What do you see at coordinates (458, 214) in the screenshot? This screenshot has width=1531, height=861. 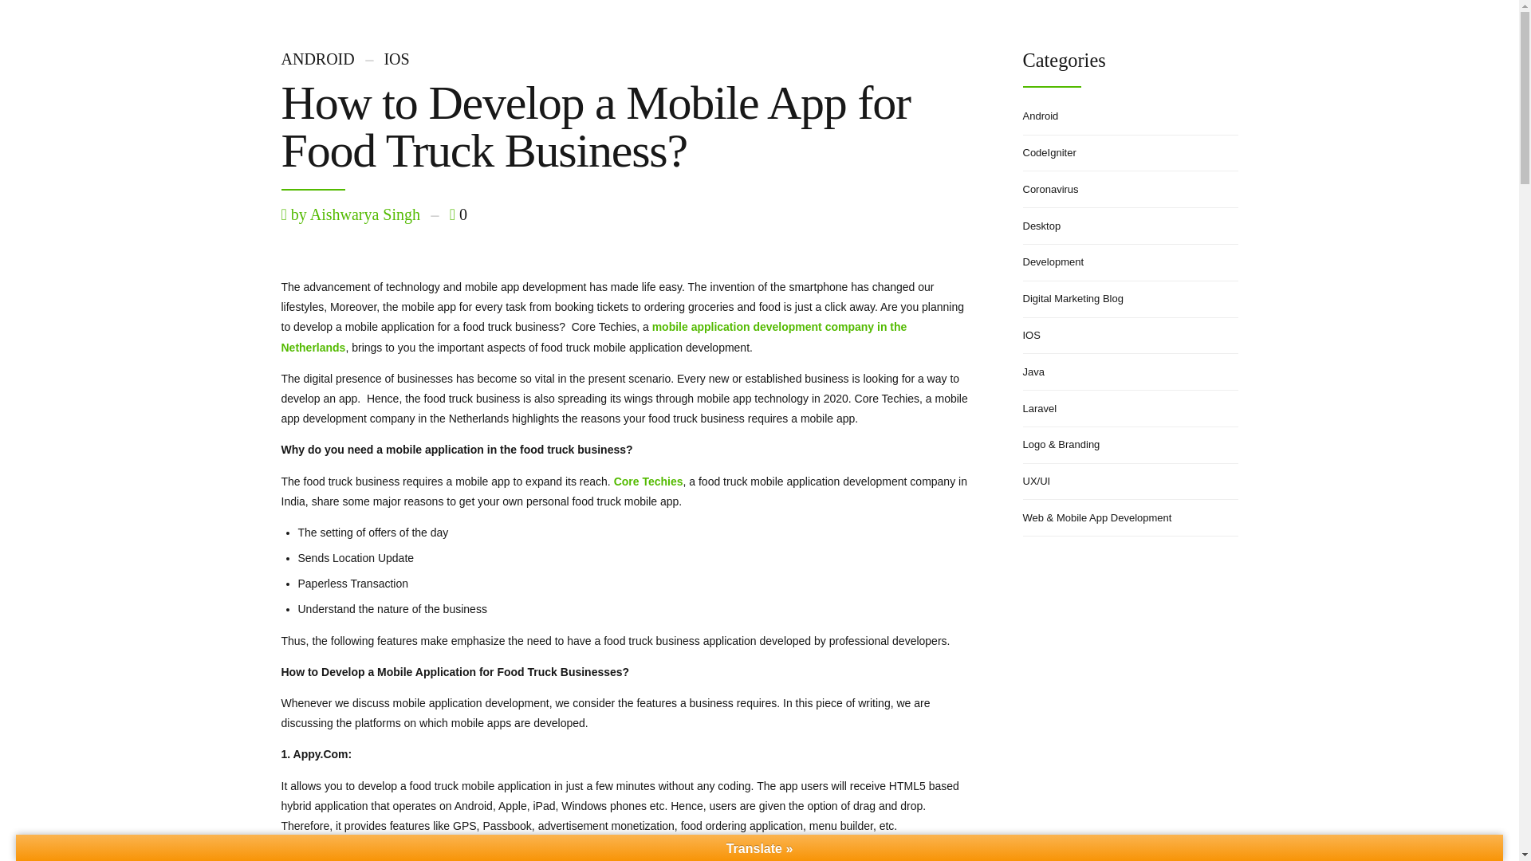 I see `0` at bounding box center [458, 214].